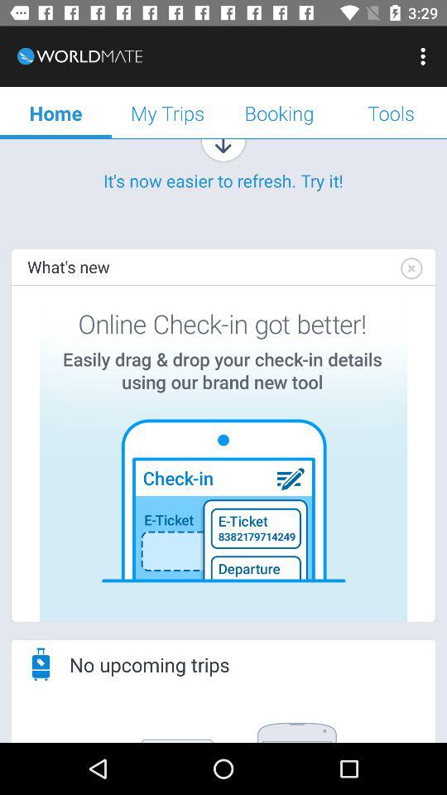 The height and width of the screenshot is (795, 447). I want to click on turn off icon next to what's new, so click(411, 268).